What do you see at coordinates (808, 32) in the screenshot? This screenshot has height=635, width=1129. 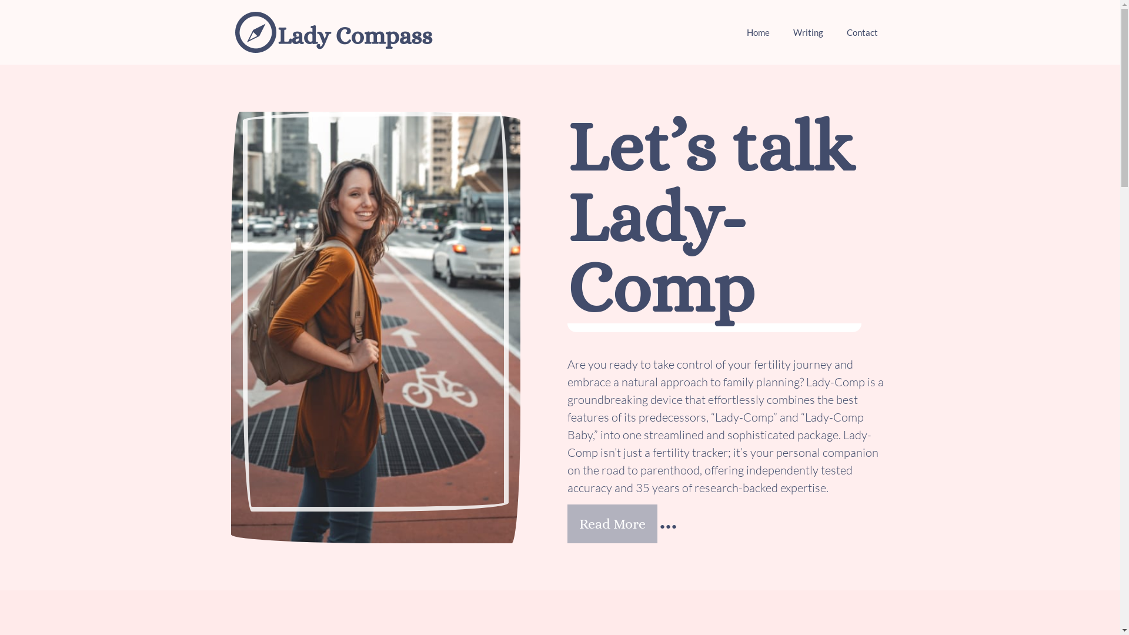 I see `Writing` at bounding box center [808, 32].